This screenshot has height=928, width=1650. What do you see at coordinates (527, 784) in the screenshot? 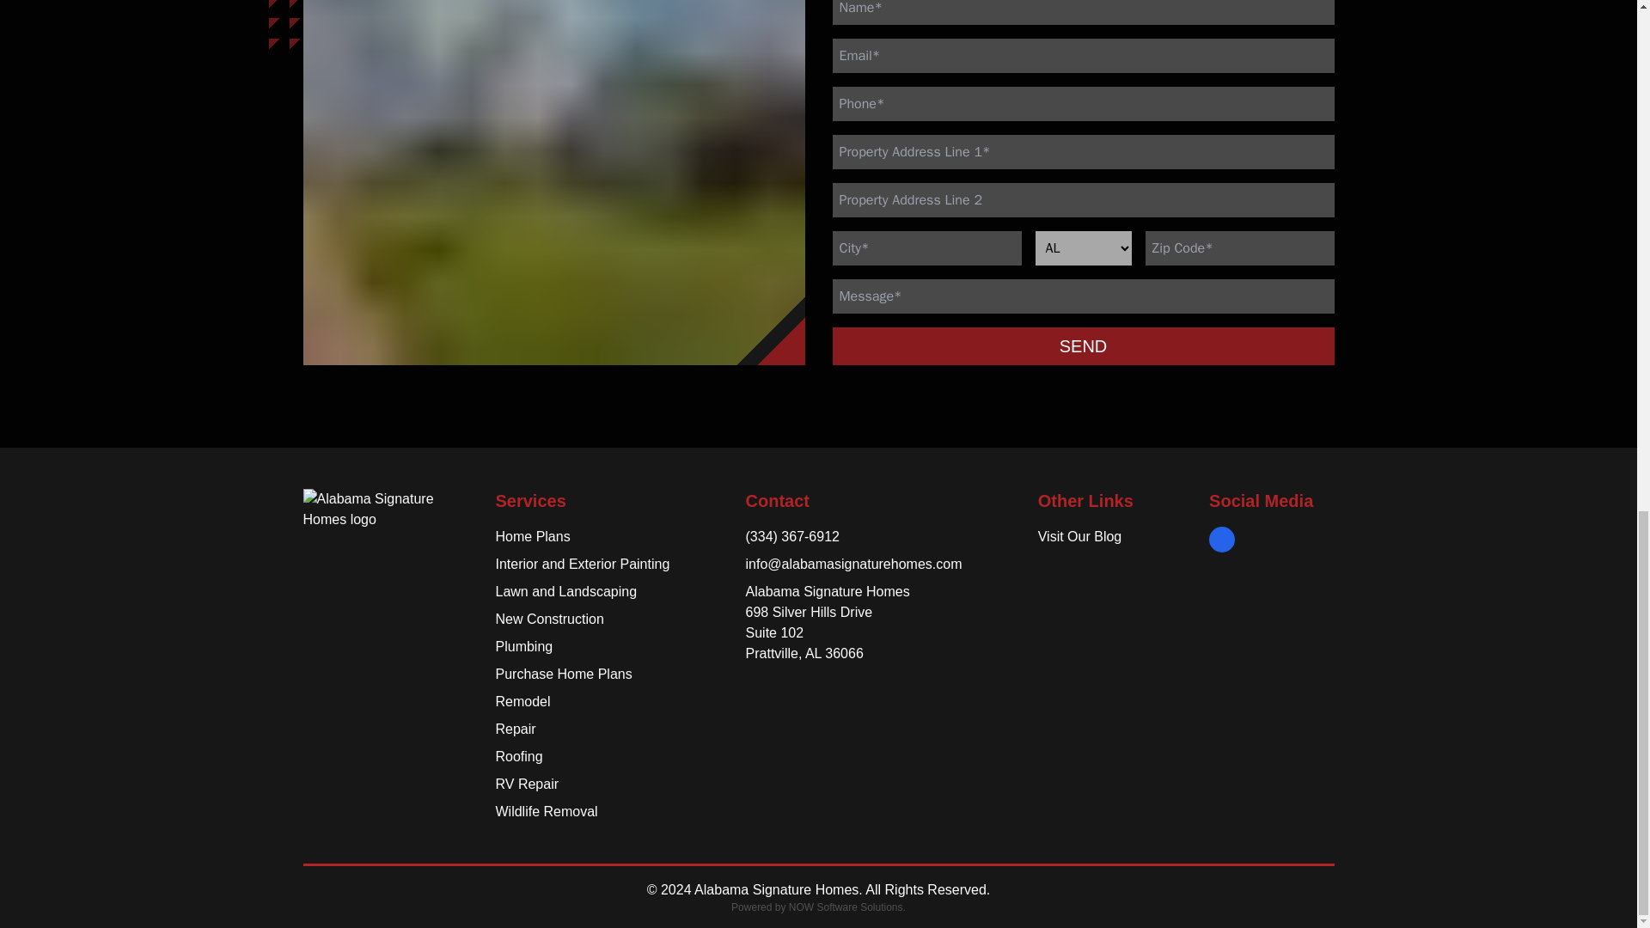
I see `RV Repair` at bounding box center [527, 784].